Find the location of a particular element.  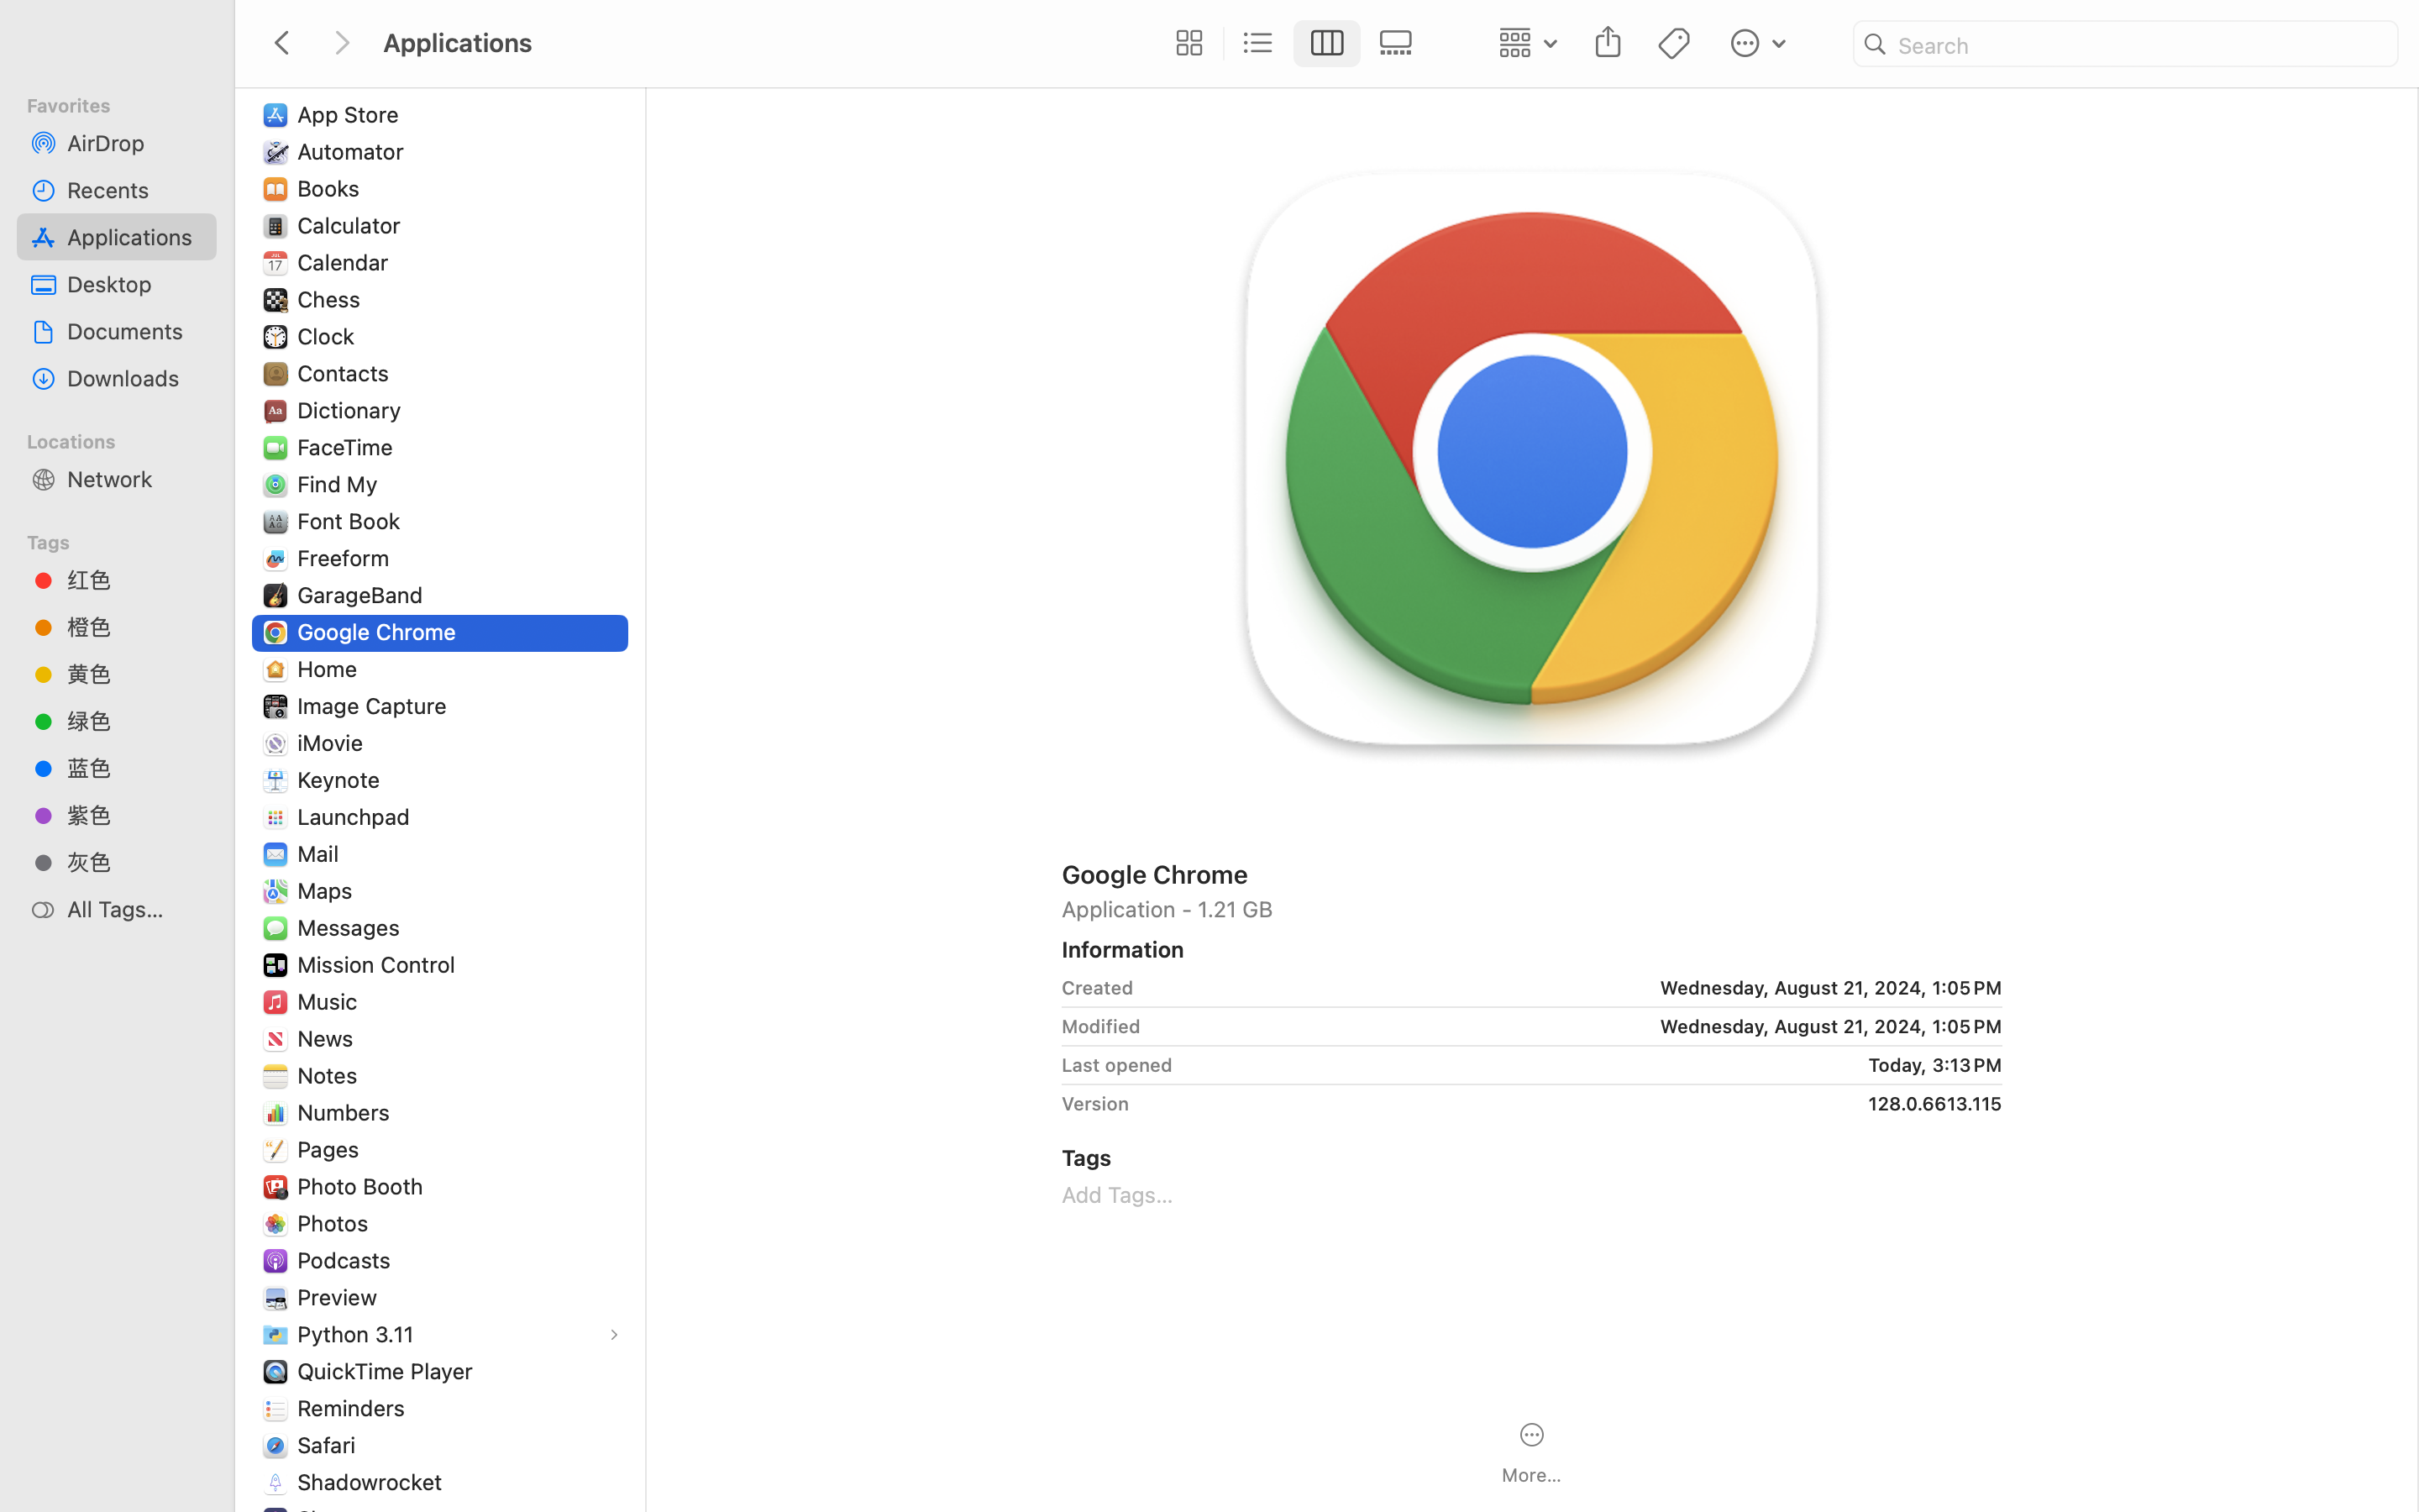

Launchpad is located at coordinates (358, 816).